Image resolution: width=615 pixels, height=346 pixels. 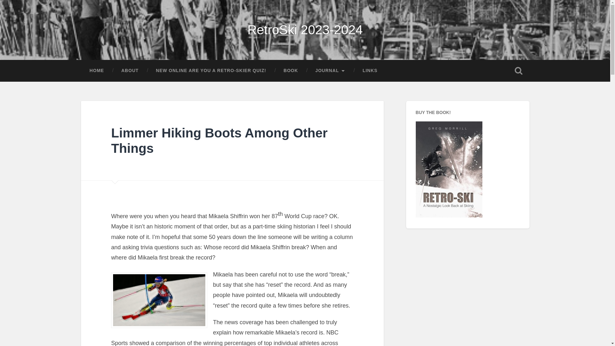 I want to click on HOME, so click(x=96, y=70).